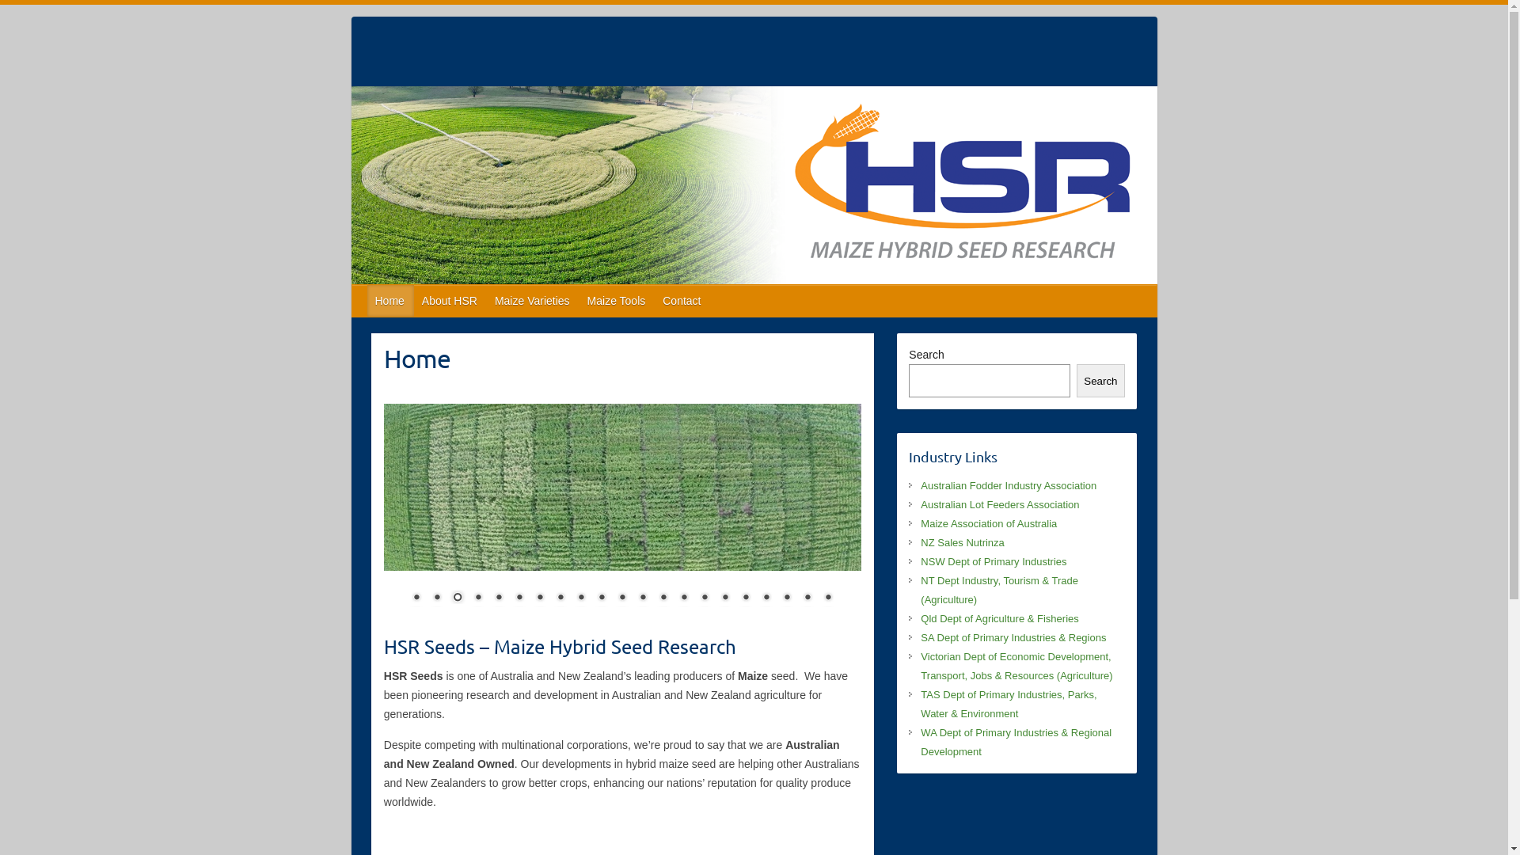 The image size is (1520, 855). I want to click on 10, so click(602, 598).